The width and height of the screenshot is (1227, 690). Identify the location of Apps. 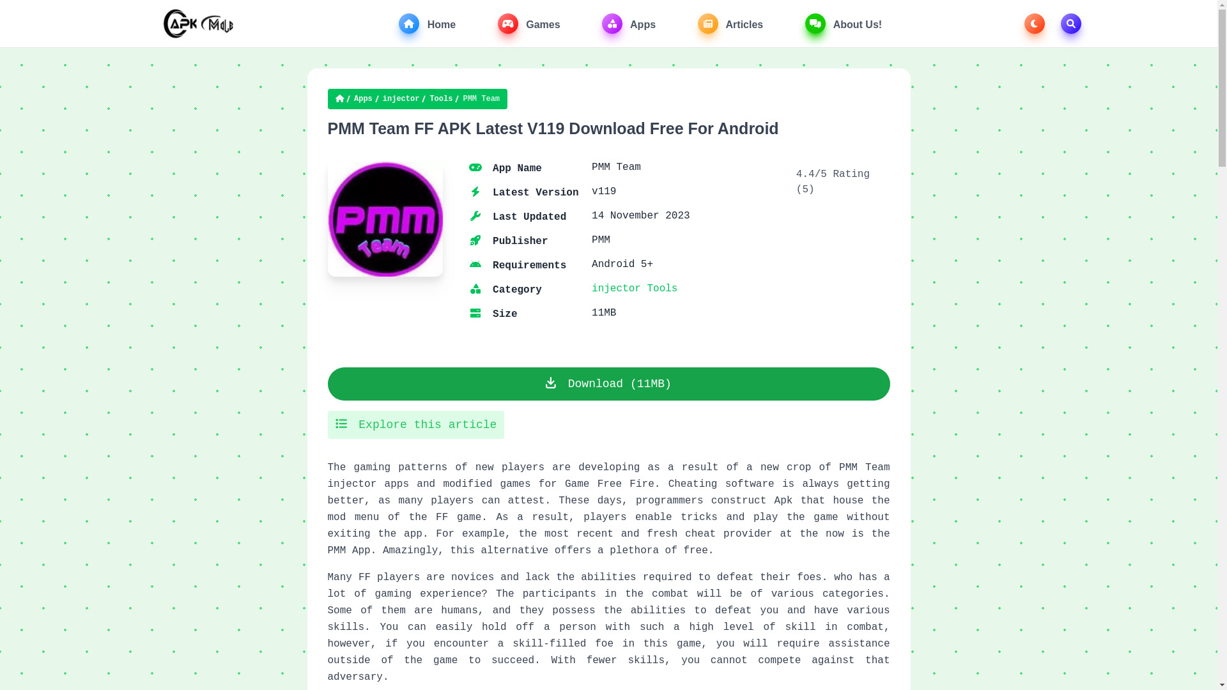
(363, 99).